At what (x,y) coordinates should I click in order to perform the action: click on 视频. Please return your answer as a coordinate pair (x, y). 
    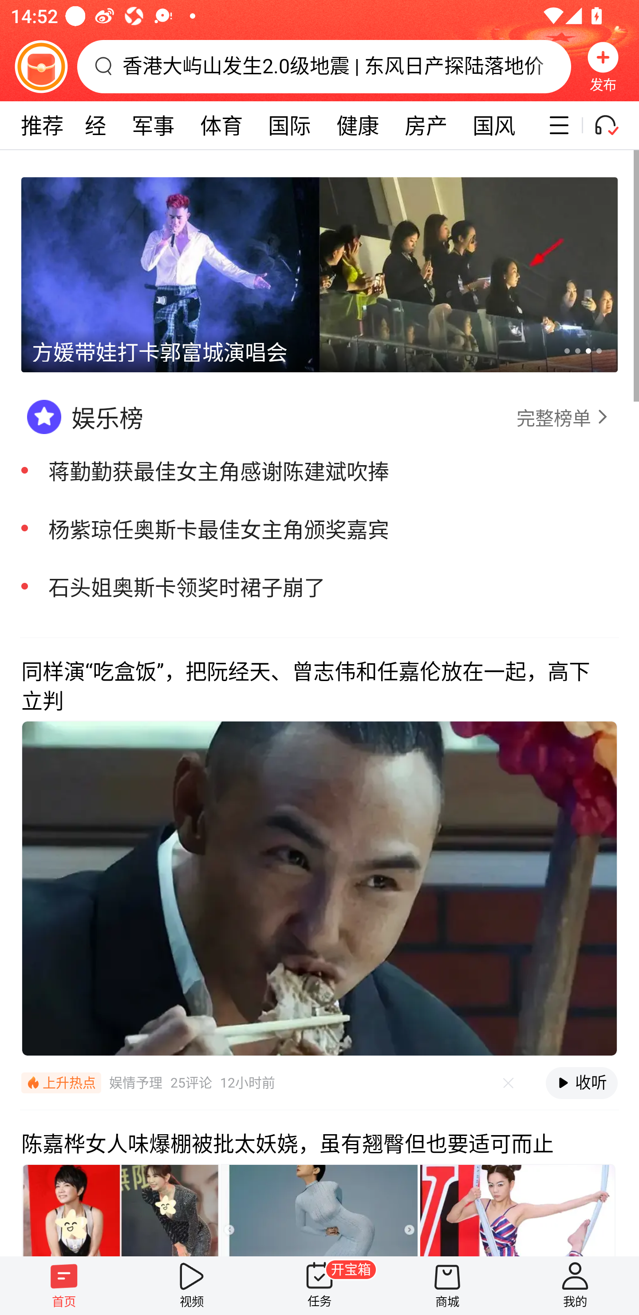
    Looking at the image, I should click on (192, 1285).